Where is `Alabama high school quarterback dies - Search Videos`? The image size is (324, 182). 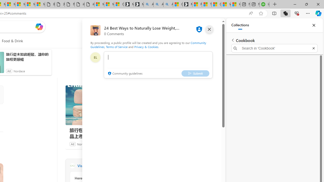 Alabama high school quarterback dies - Search Videos is located at coordinates (168, 5).